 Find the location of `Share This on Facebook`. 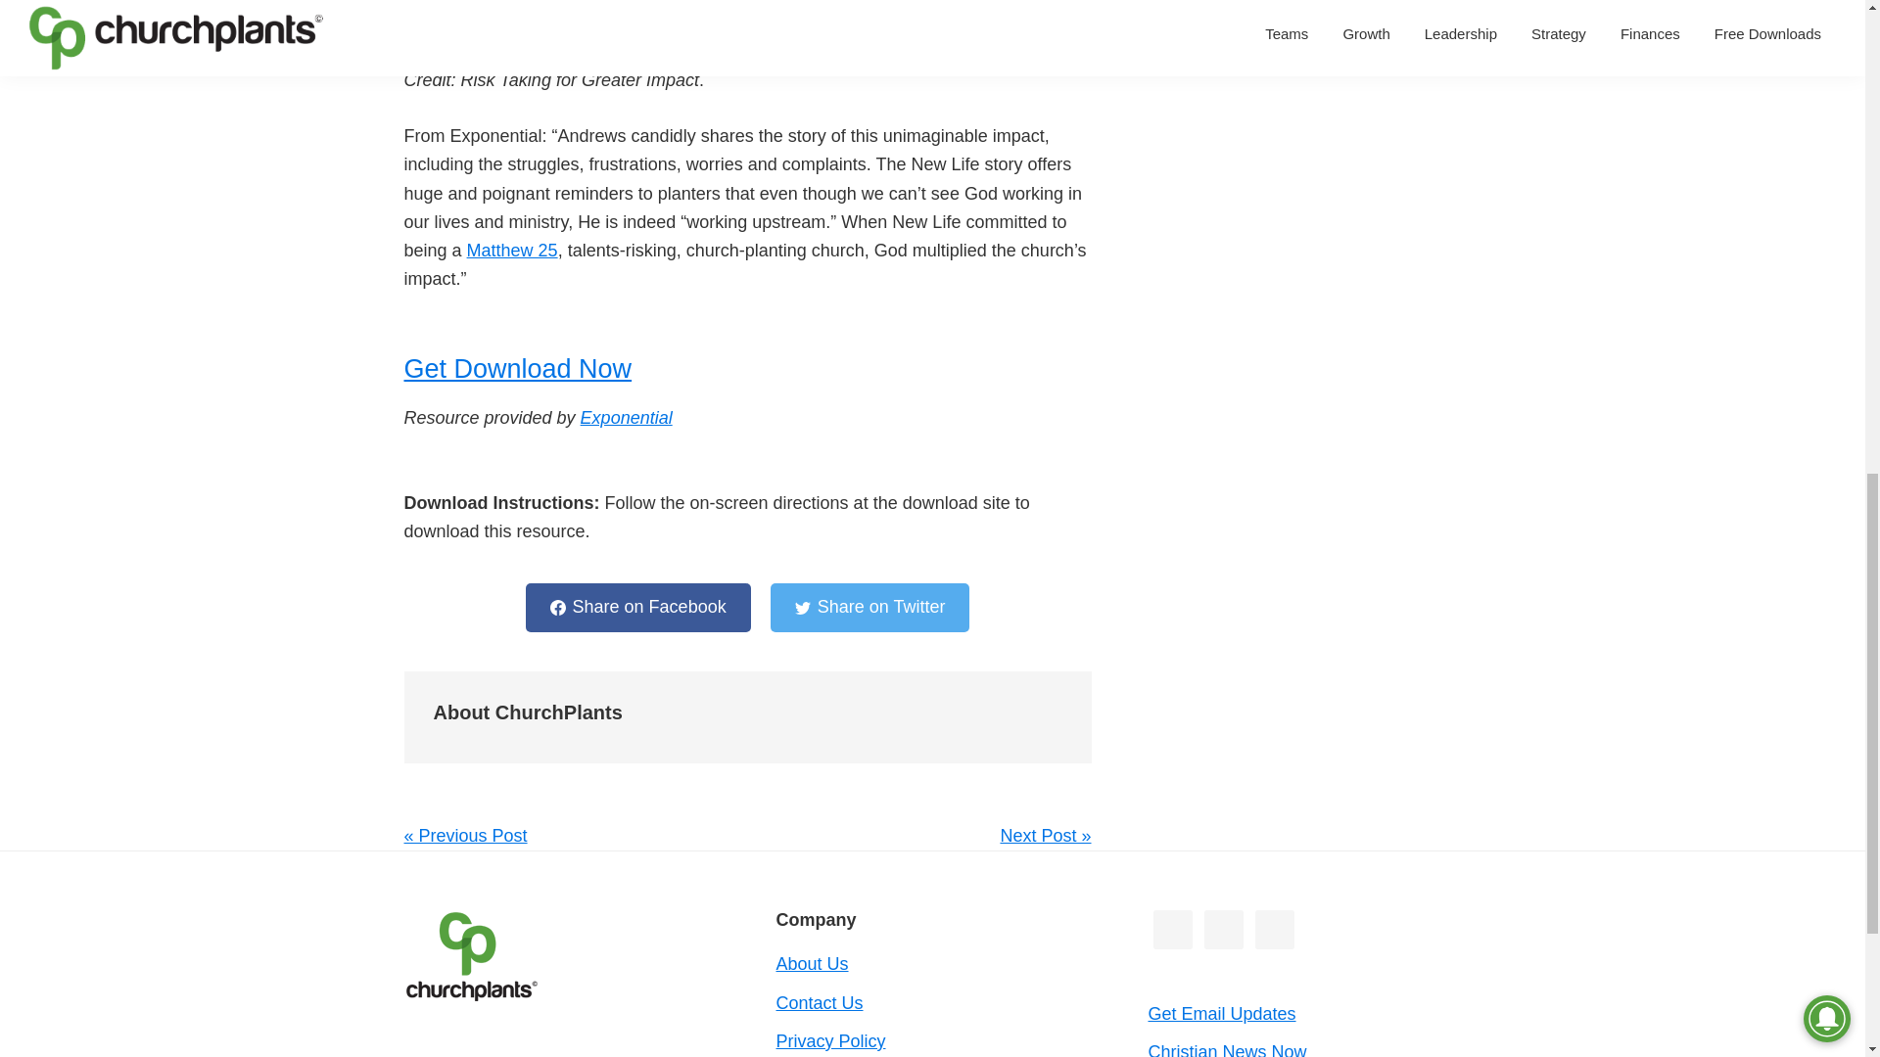

Share This on Facebook is located at coordinates (638, 607).